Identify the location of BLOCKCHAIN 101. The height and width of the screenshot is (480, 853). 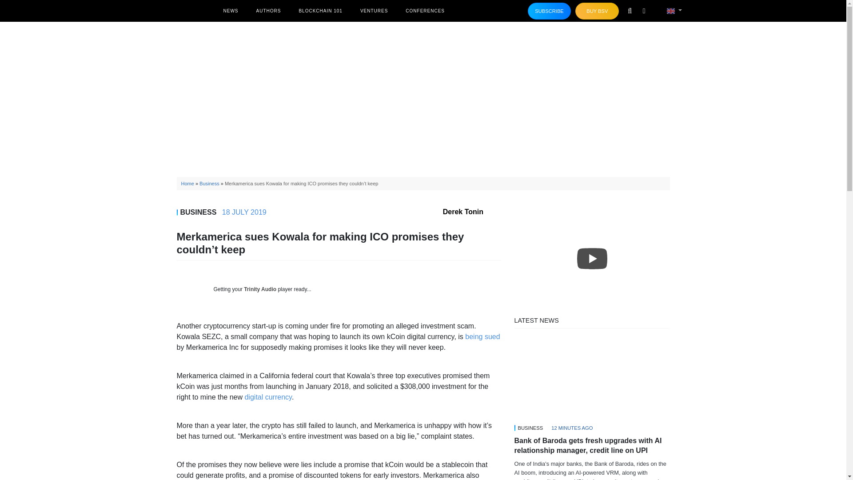
(320, 11).